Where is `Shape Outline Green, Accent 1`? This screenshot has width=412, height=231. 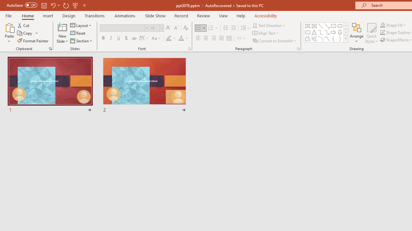
Shape Outline Green, Accent 1 is located at coordinates (382, 33).